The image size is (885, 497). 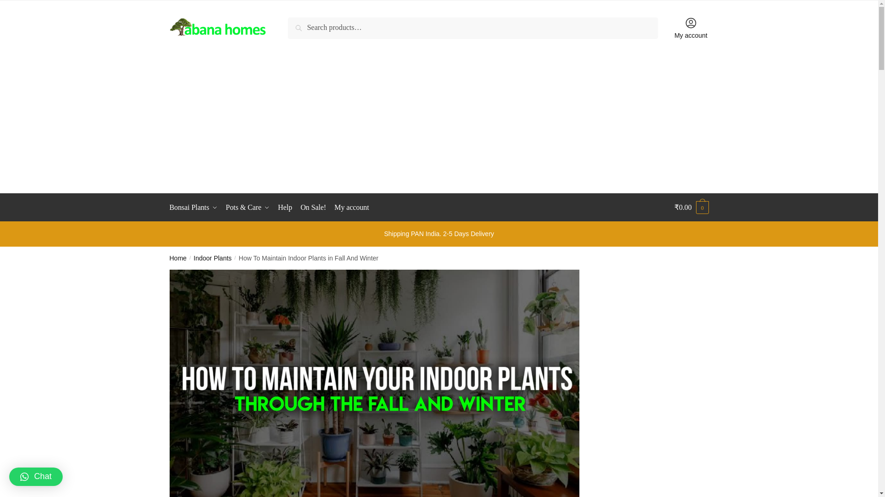 I want to click on View your shopping cart, so click(x=691, y=207).